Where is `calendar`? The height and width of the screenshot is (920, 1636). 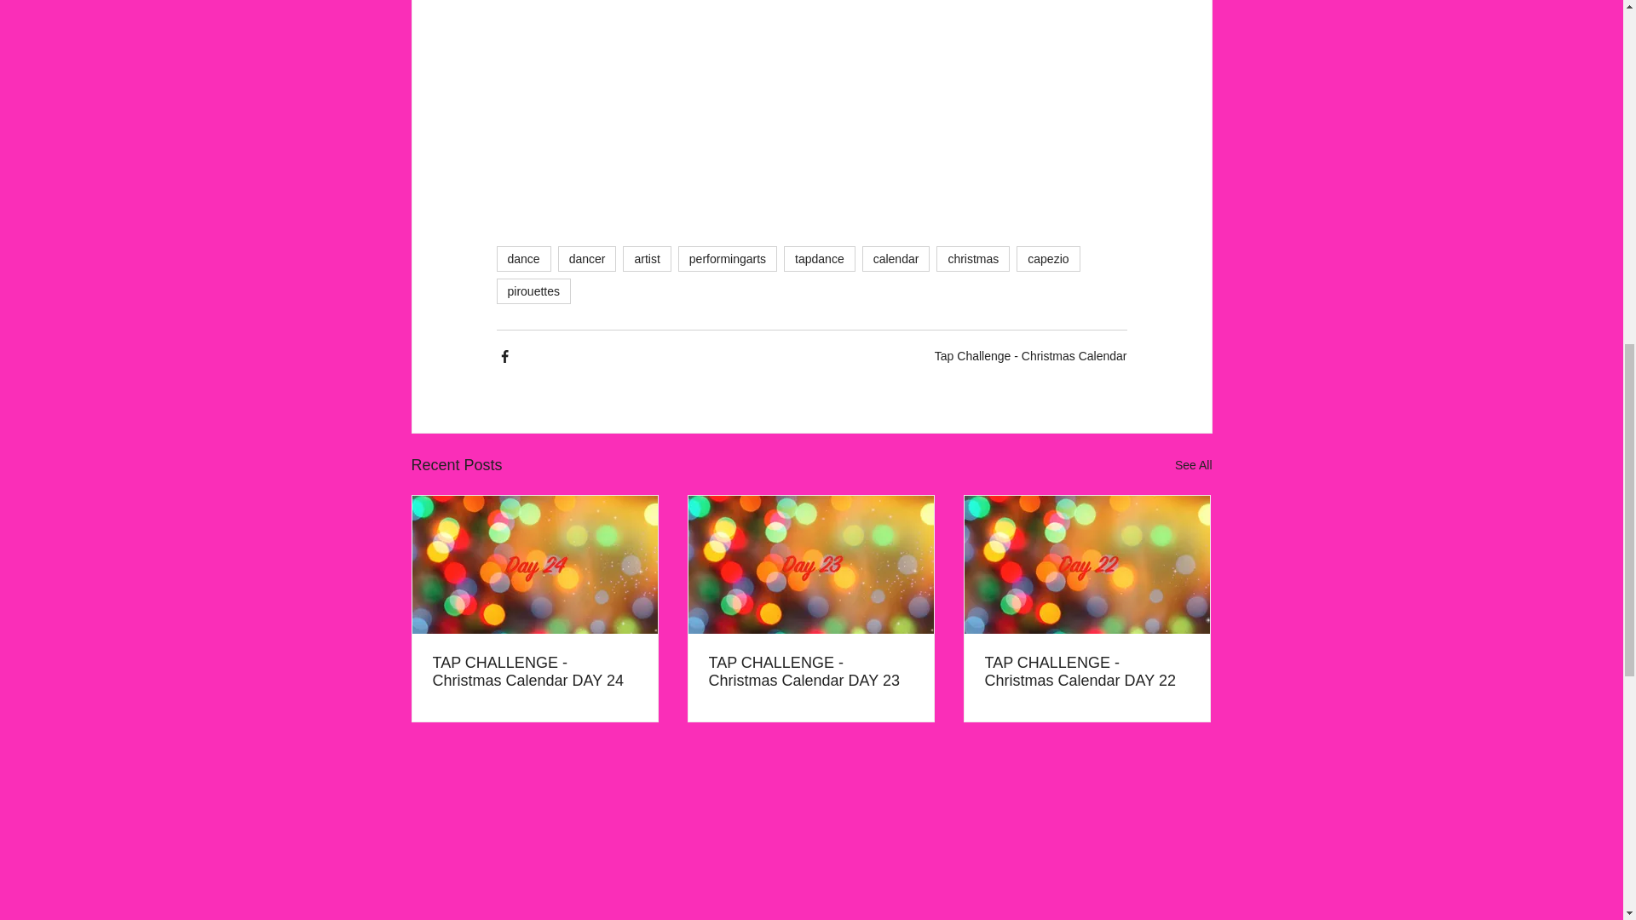
calendar is located at coordinates (896, 259).